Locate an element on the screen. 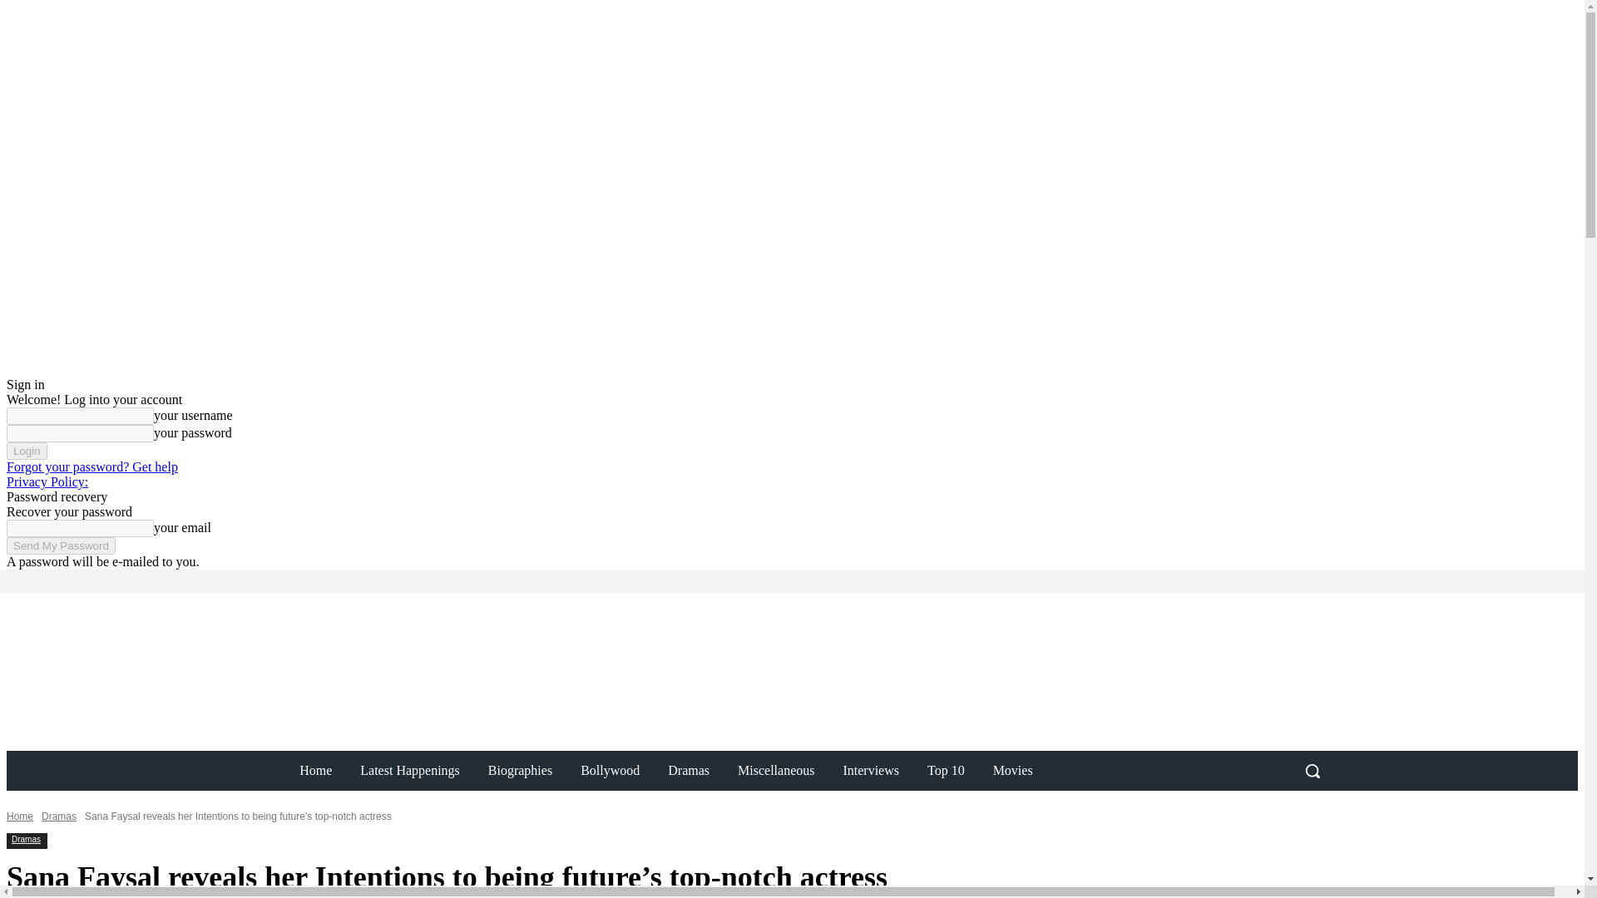 The height and width of the screenshot is (898, 1597). Home is located at coordinates (20, 817).